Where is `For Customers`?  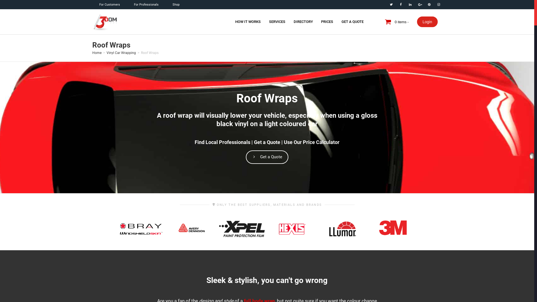
For Customers is located at coordinates (110, 4).